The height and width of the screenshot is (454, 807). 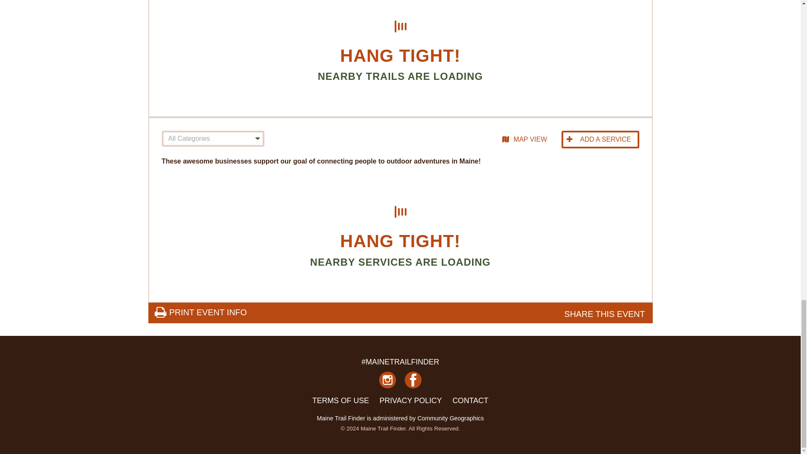 I want to click on Follow us on Facebook, so click(x=413, y=383).